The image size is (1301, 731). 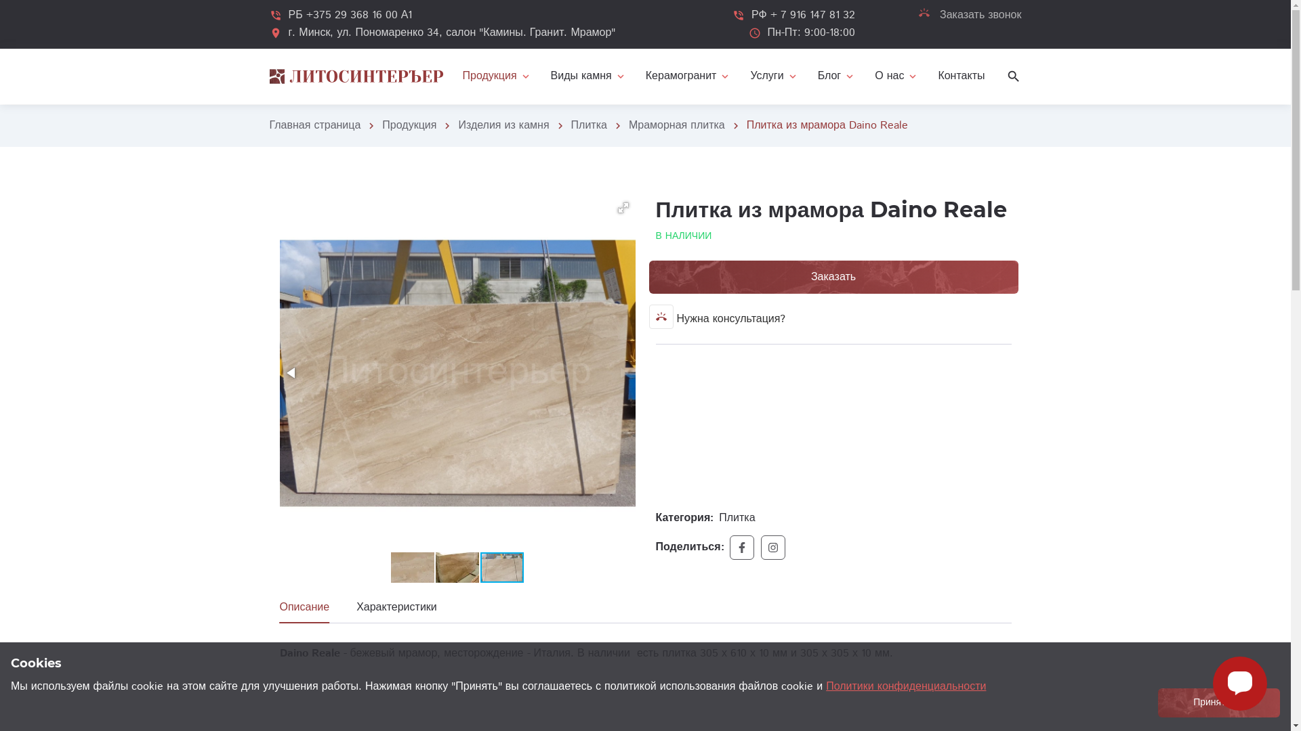 I want to click on DAINO4, so click(x=457, y=374).